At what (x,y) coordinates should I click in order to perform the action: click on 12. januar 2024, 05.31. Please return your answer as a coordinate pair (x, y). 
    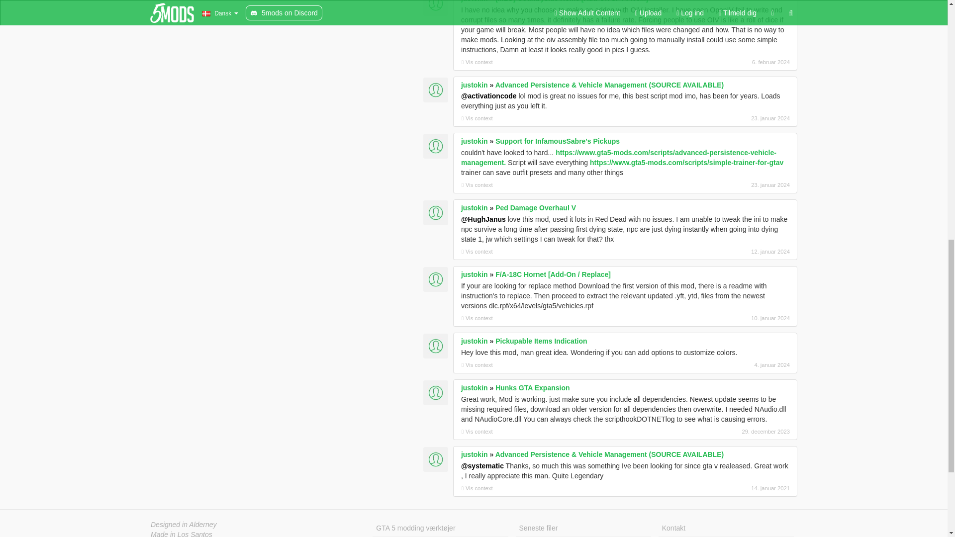
    Looking at the image, I should click on (737, 252).